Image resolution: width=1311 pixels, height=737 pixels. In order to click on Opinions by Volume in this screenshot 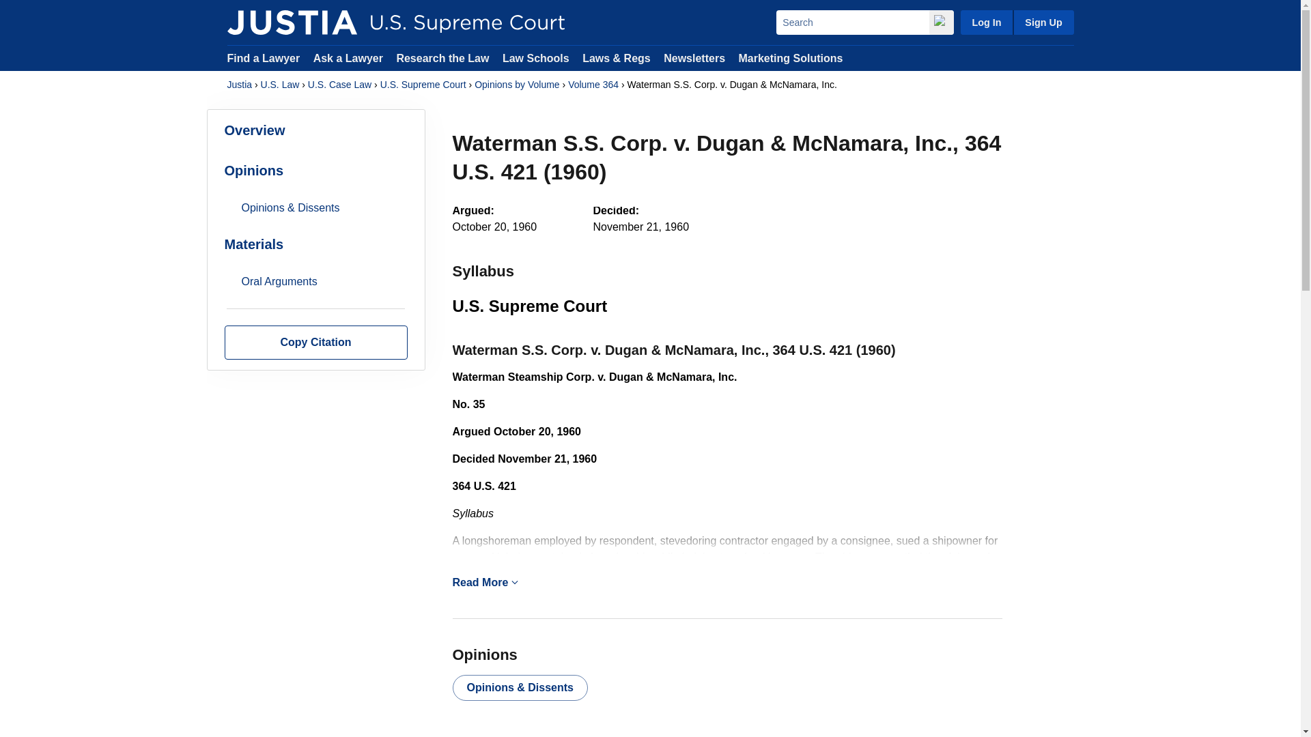, I will do `click(517, 85)`.